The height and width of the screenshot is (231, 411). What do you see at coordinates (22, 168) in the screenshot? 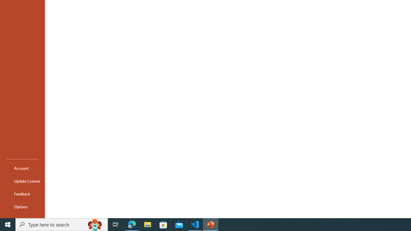
I see `Account` at bounding box center [22, 168].